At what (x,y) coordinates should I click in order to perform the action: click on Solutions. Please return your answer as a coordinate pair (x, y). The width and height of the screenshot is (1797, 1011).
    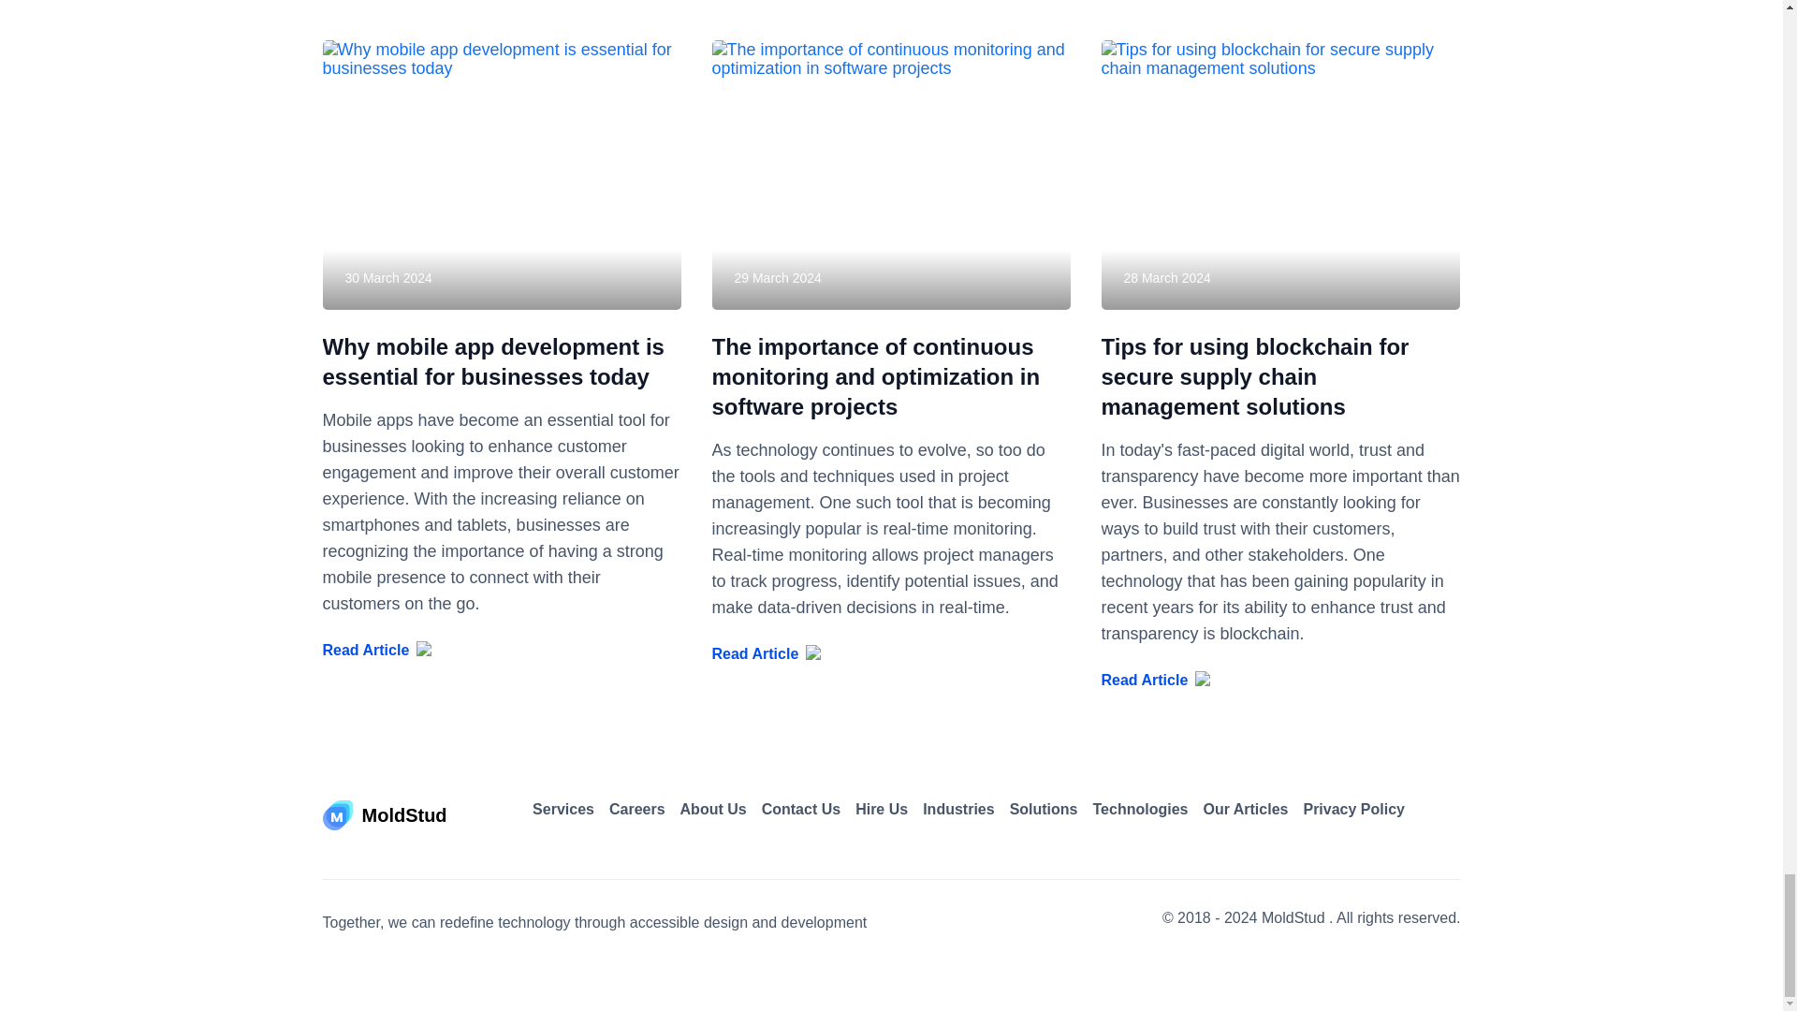
    Looking at the image, I should click on (1045, 809).